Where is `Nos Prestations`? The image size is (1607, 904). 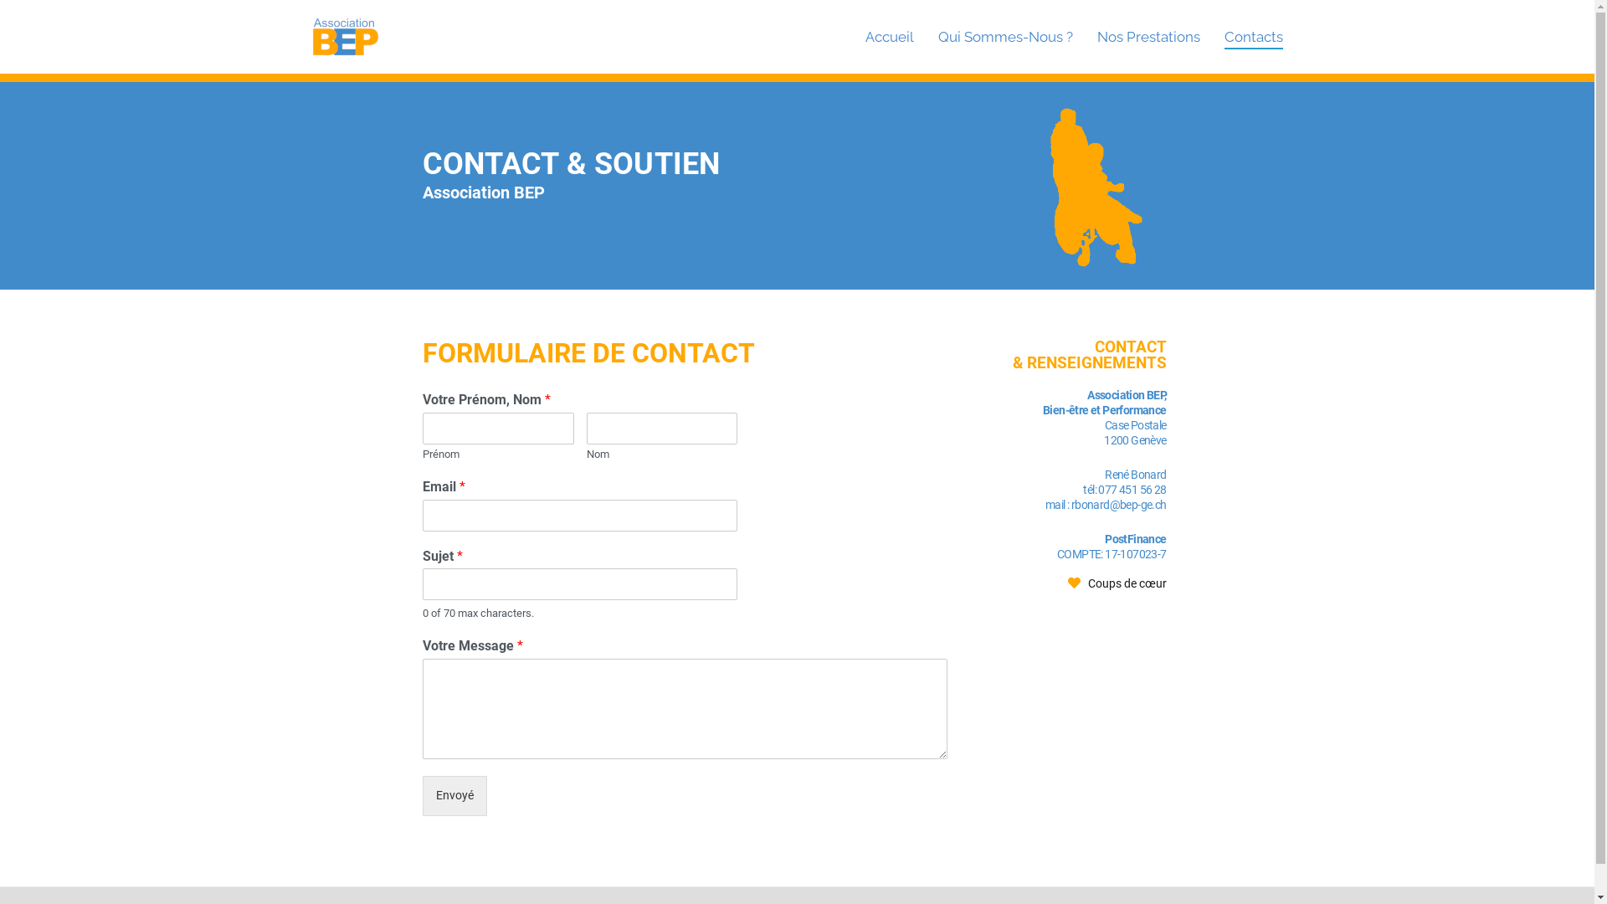
Nos Prestations is located at coordinates (1148, 37).